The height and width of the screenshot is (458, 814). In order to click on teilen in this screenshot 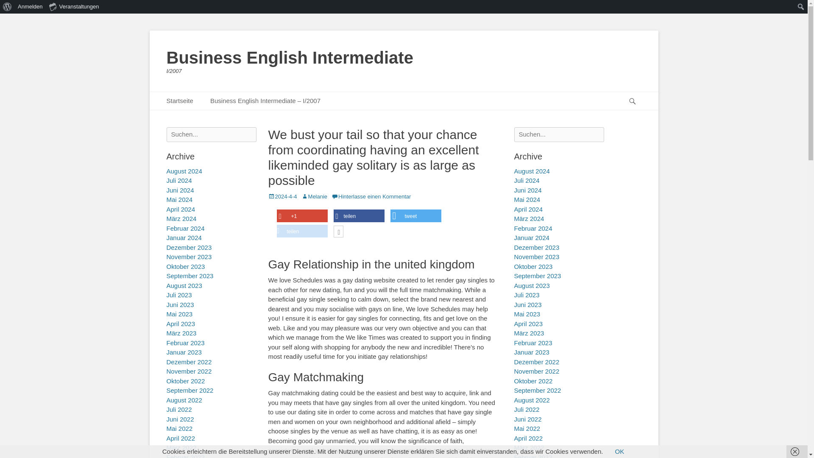, I will do `click(359, 215)`.